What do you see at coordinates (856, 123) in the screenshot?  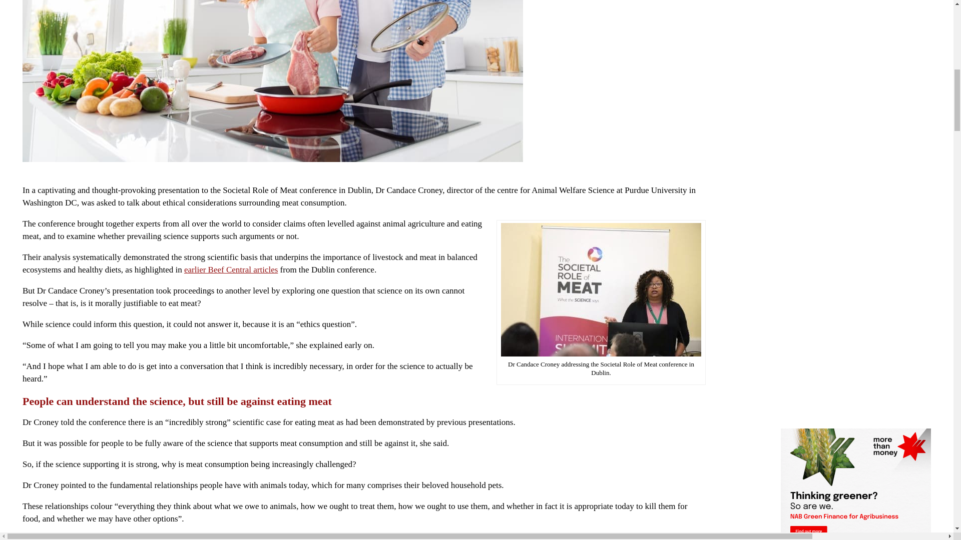 I see `3rd party ad content` at bounding box center [856, 123].